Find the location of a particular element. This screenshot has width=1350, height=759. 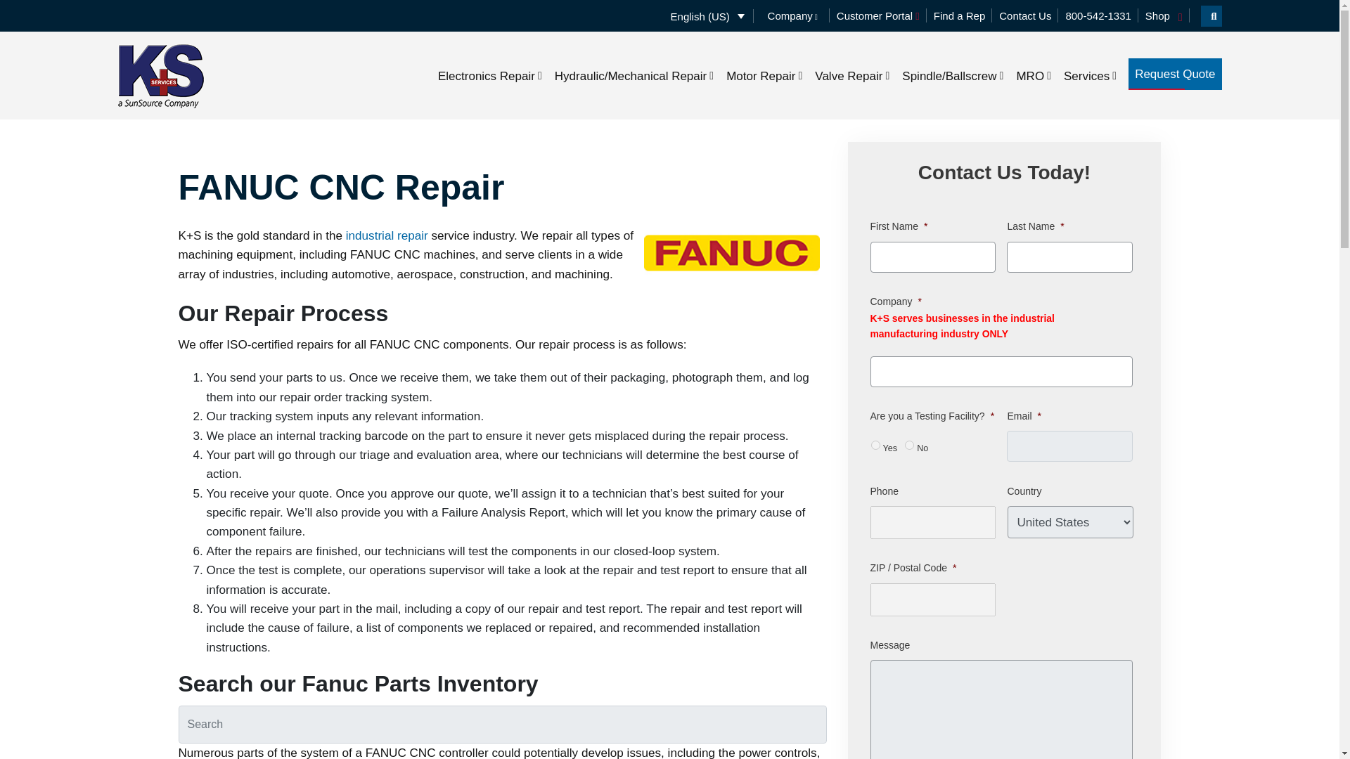

Find a Rep is located at coordinates (959, 15).